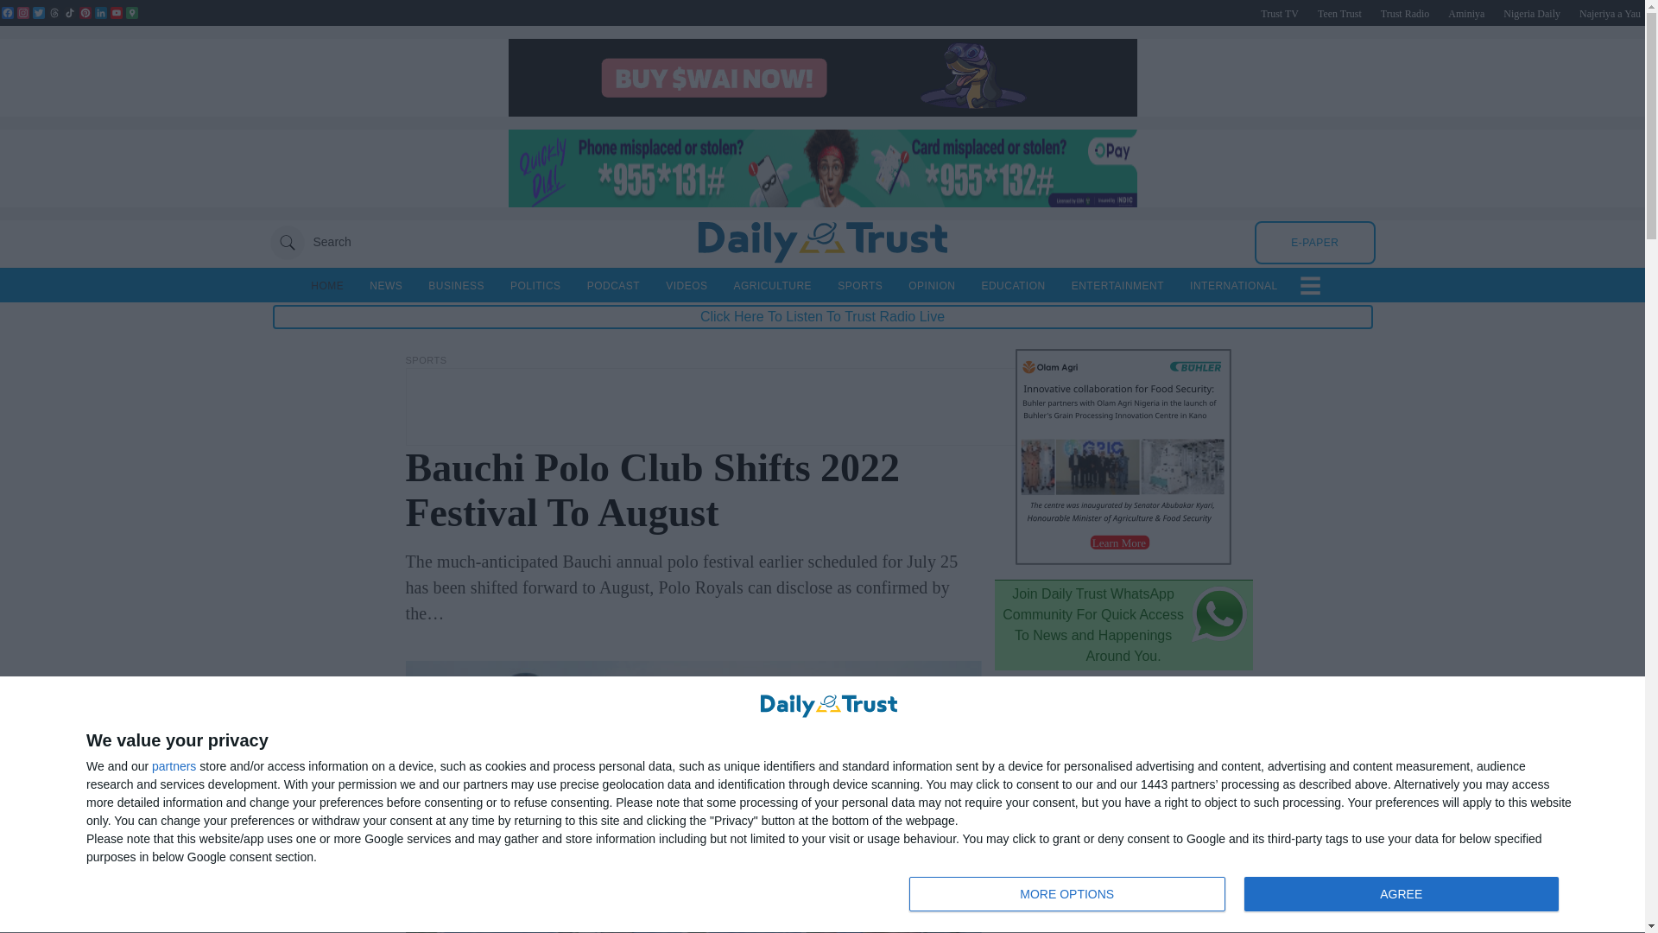 This screenshot has height=933, width=1658. What do you see at coordinates (7, 12) in the screenshot?
I see `Facebook` at bounding box center [7, 12].